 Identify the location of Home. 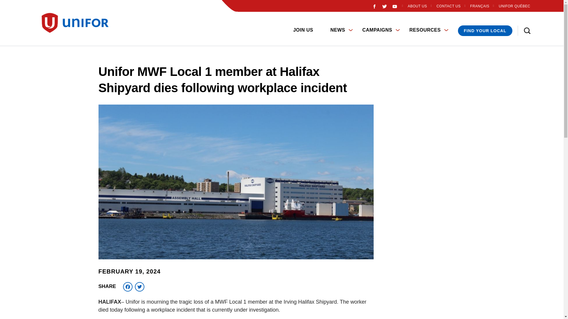
(78, 23).